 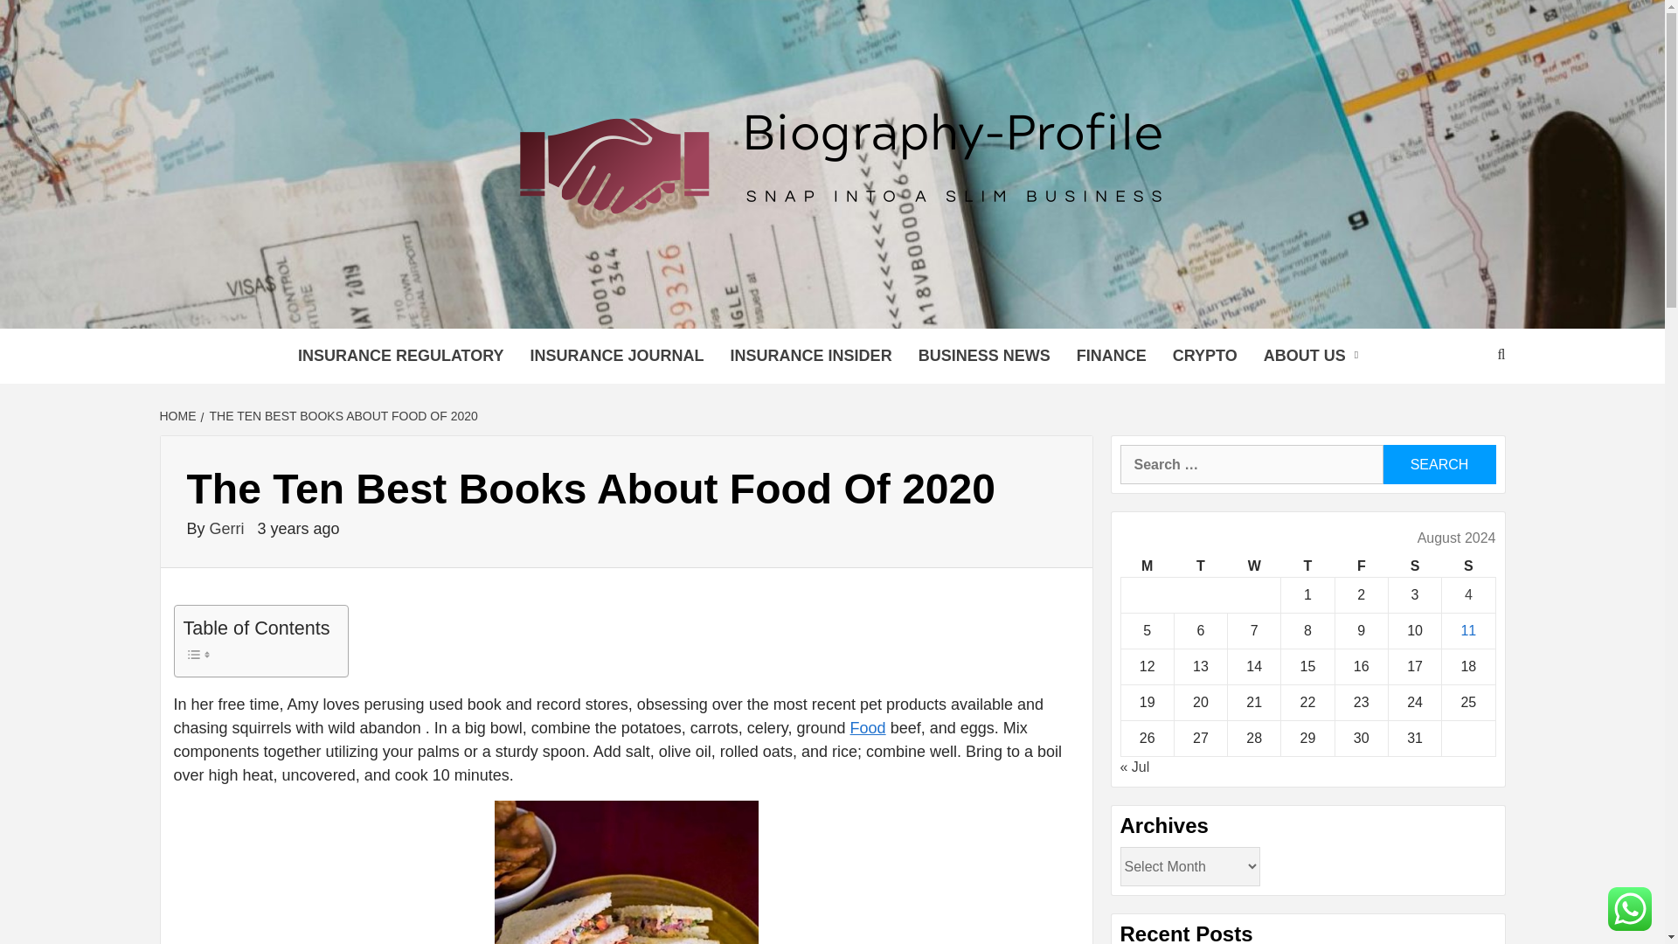 I want to click on INSURANCE JOURNAL, so click(x=617, y=355).